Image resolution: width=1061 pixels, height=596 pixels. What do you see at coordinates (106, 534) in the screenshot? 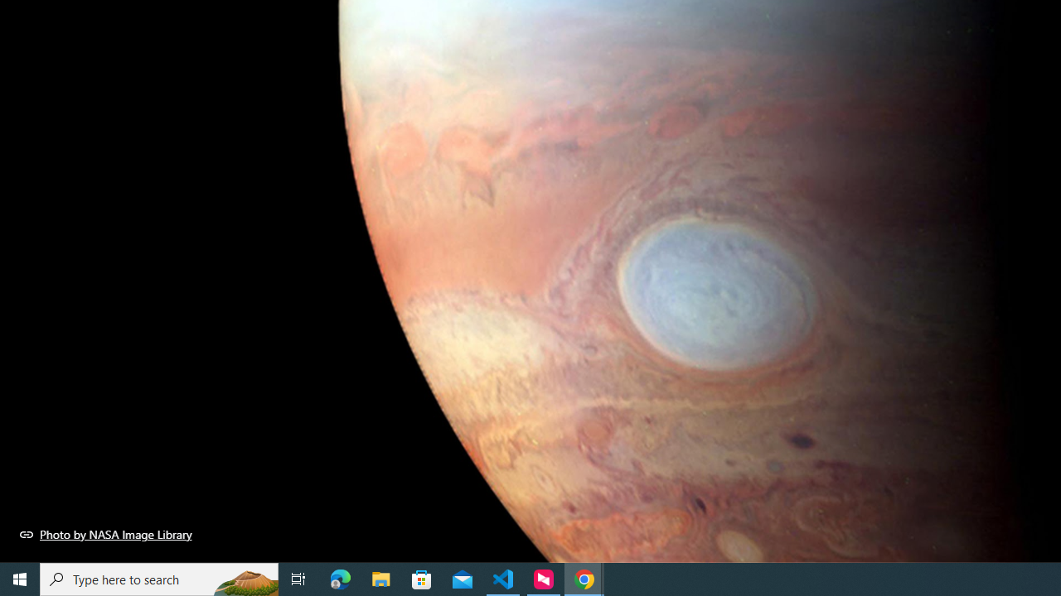
I see `Photo by NASA Image Library` at bounding box center [106, 534].